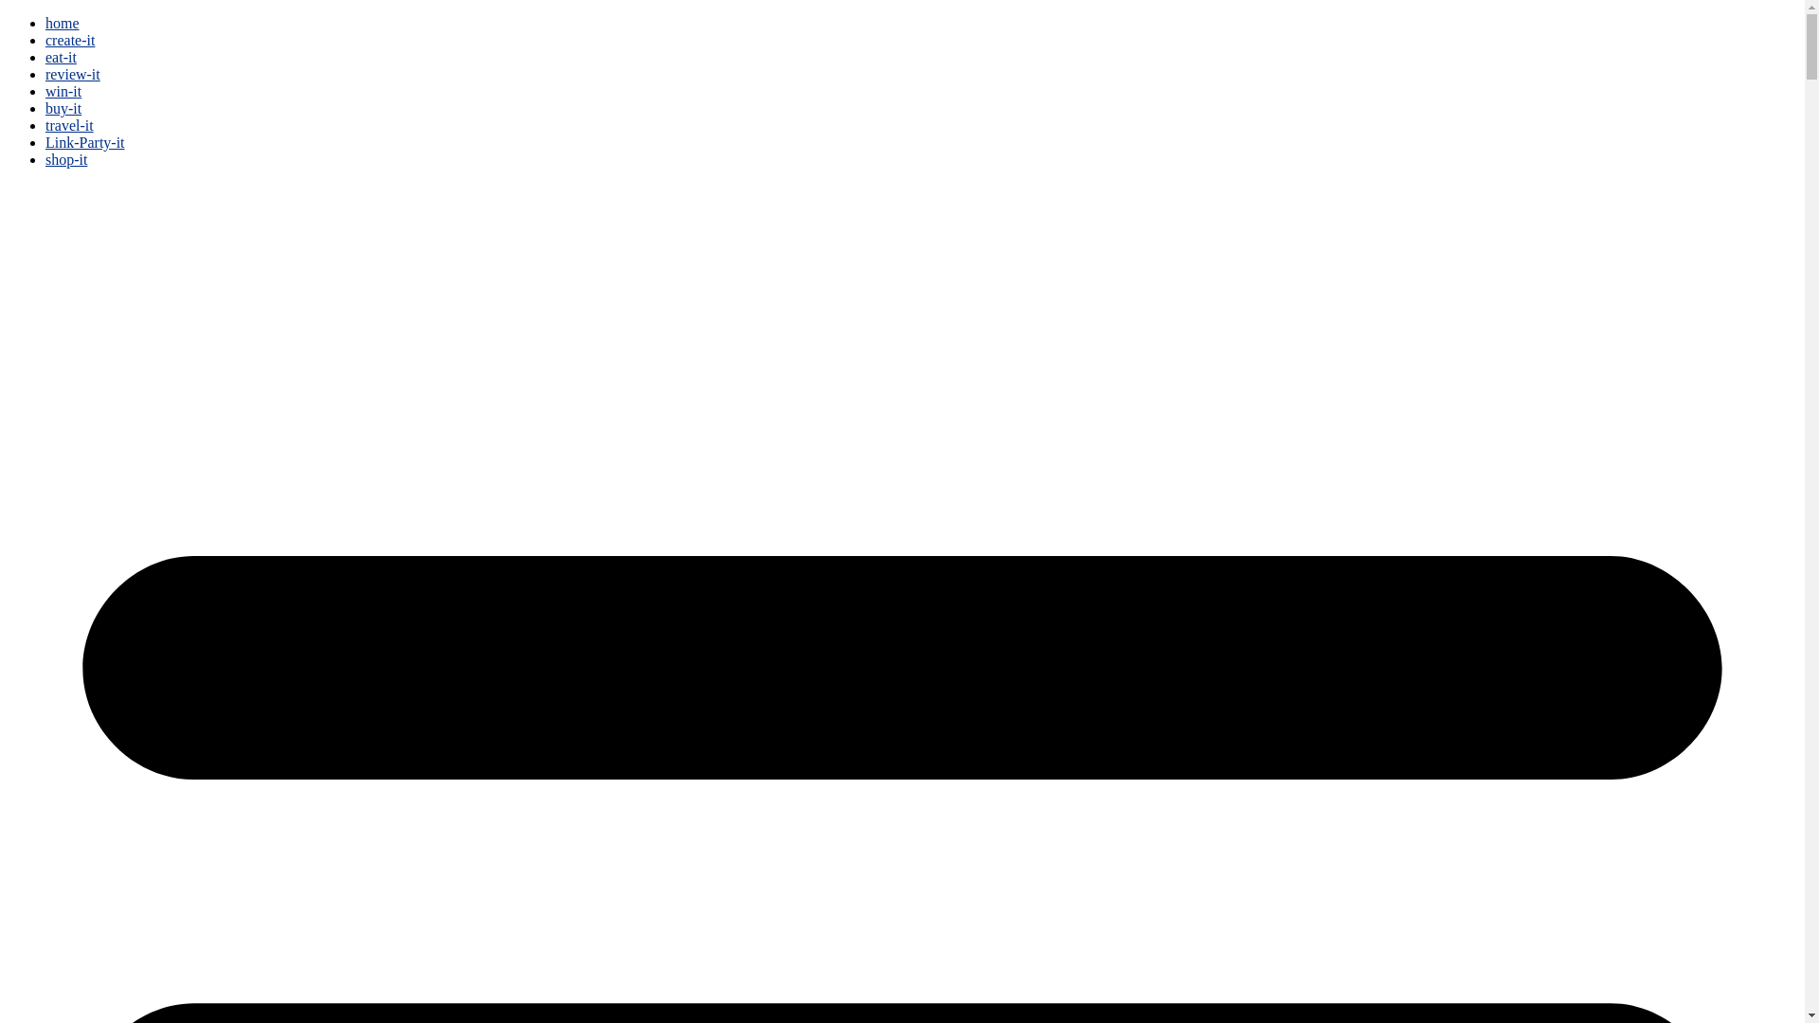 The image size is (1819, 1023). What do you see at coordinates (70, 125) in the screenshot?
I see `travel-it` at bounding box center [70, 125].